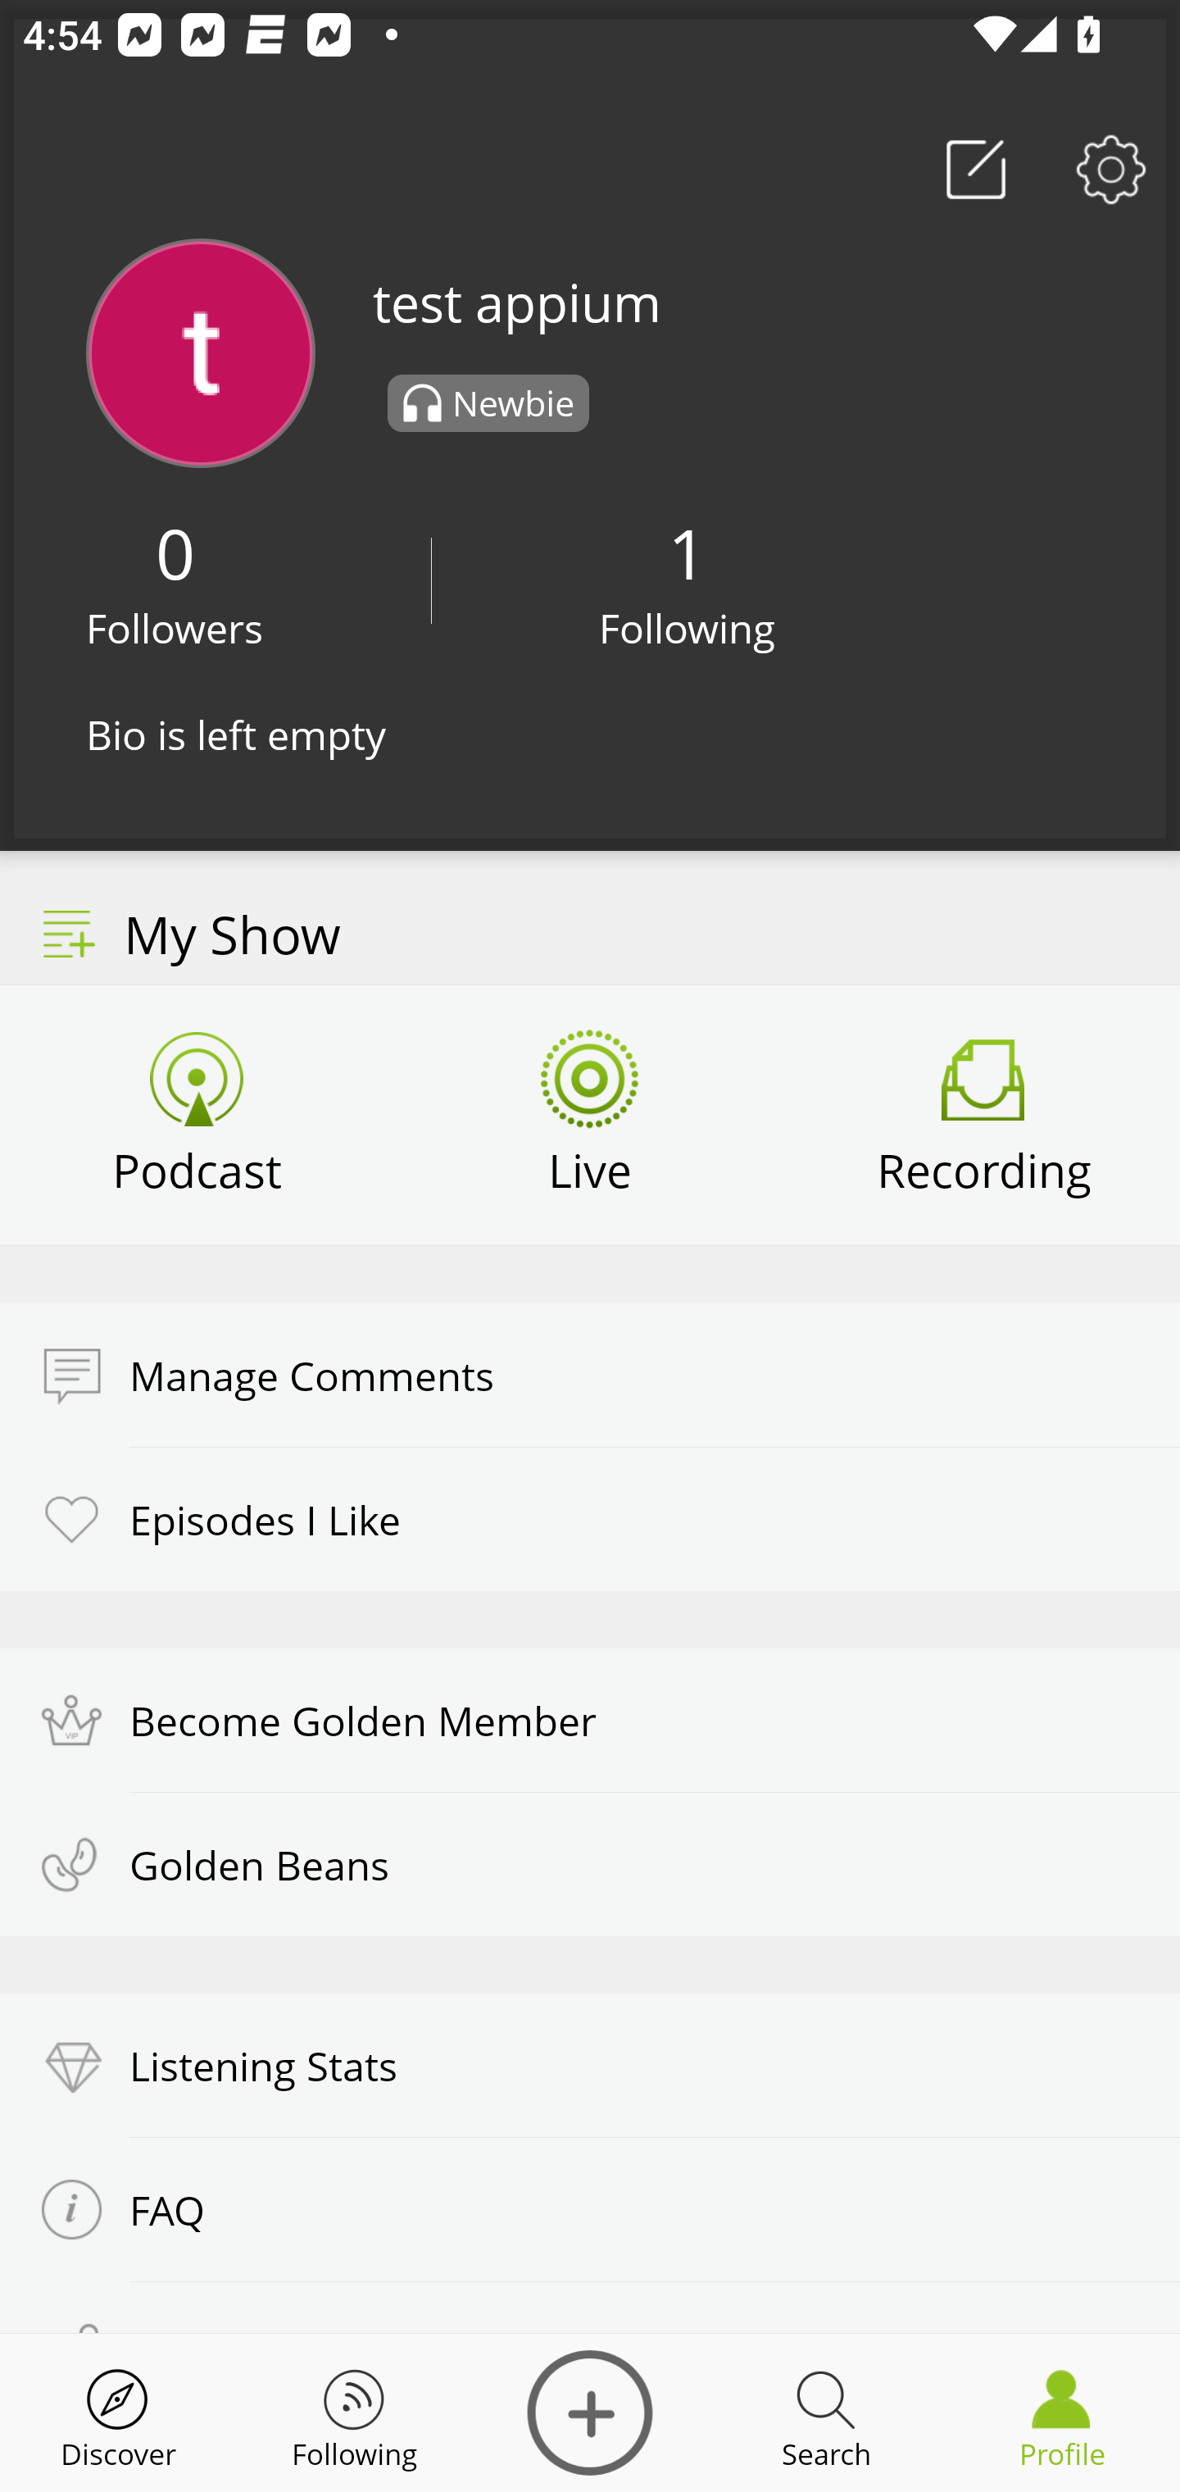 The width and height of the screenshot is (1180, 2492). What do you see at coordinates (118, 2413) in the screenshot?
I see `Discover` at bounding box center [118, 2413].